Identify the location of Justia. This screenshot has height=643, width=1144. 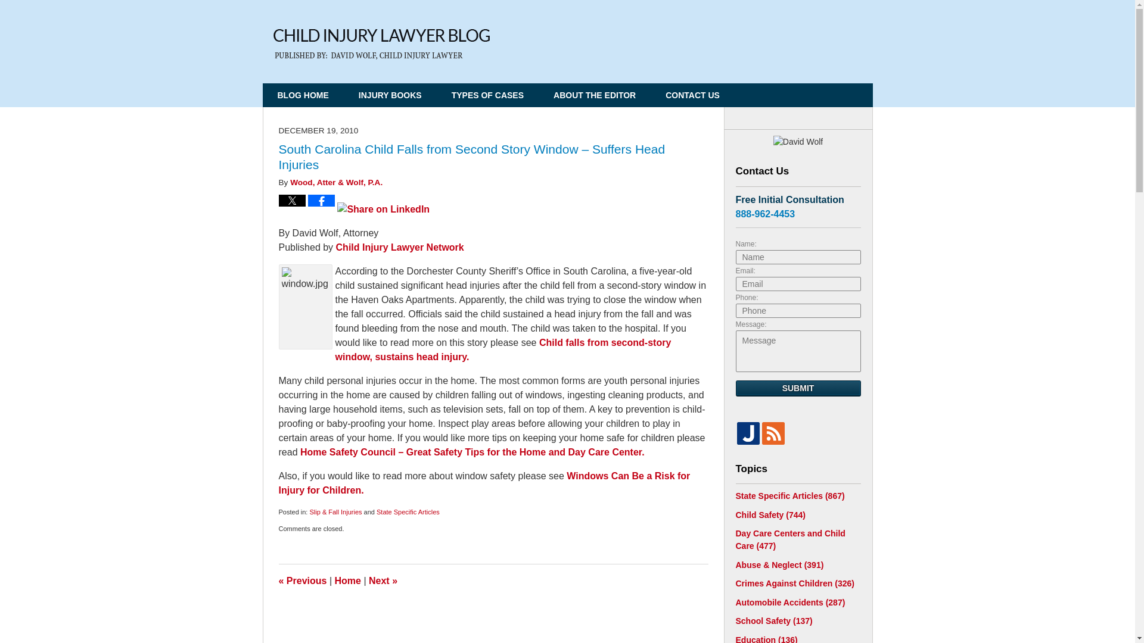
(748, 433).